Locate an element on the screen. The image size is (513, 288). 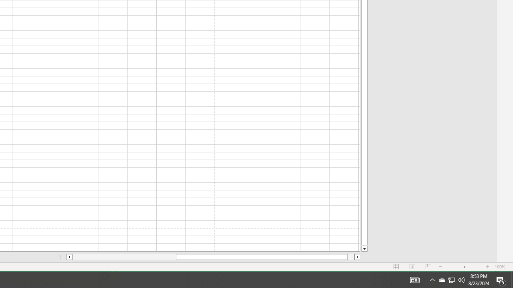
Show desktop is located at coordinates (488, 267).